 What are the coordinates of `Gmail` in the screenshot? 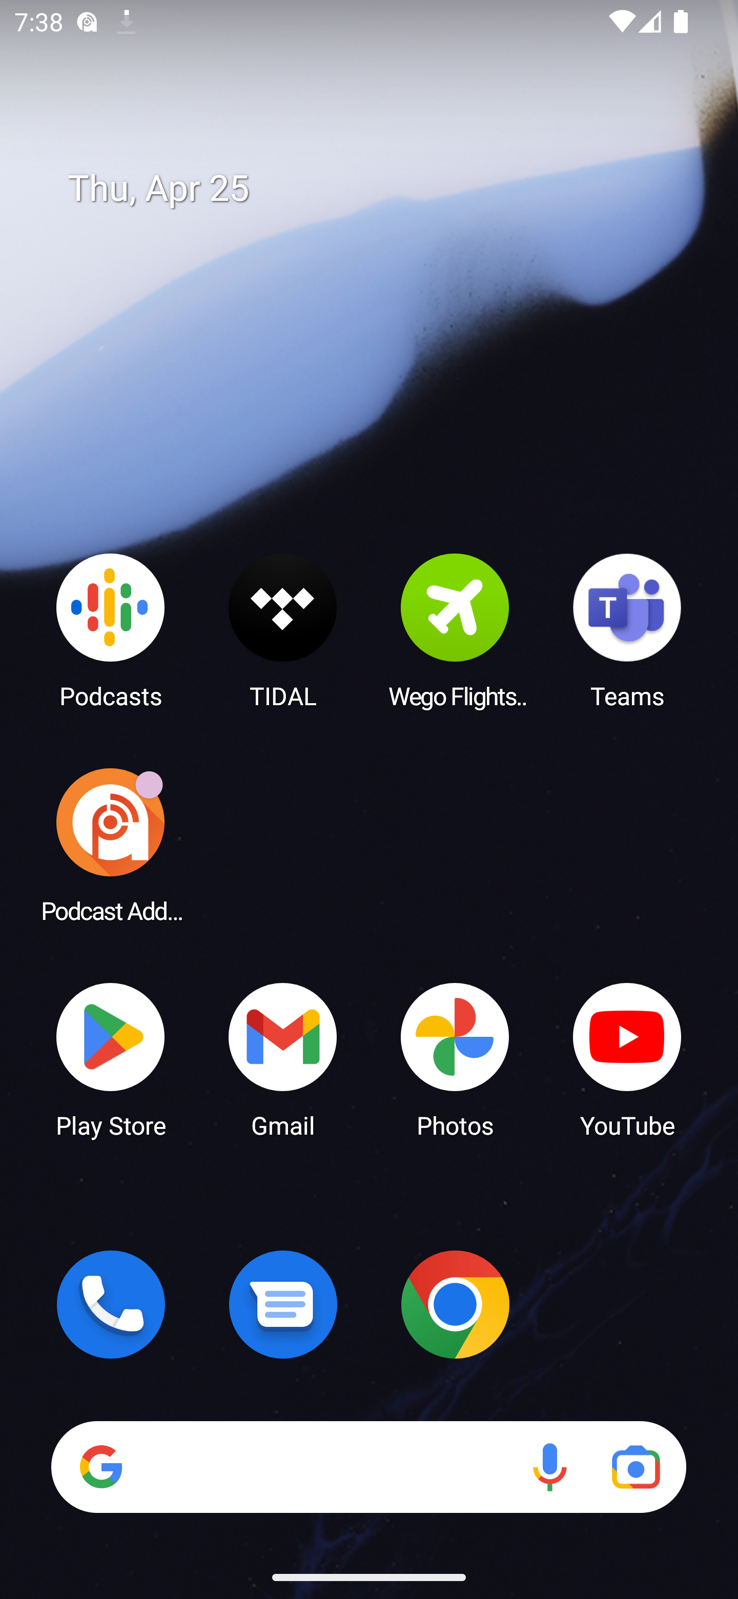 It's located at (283, 1059).